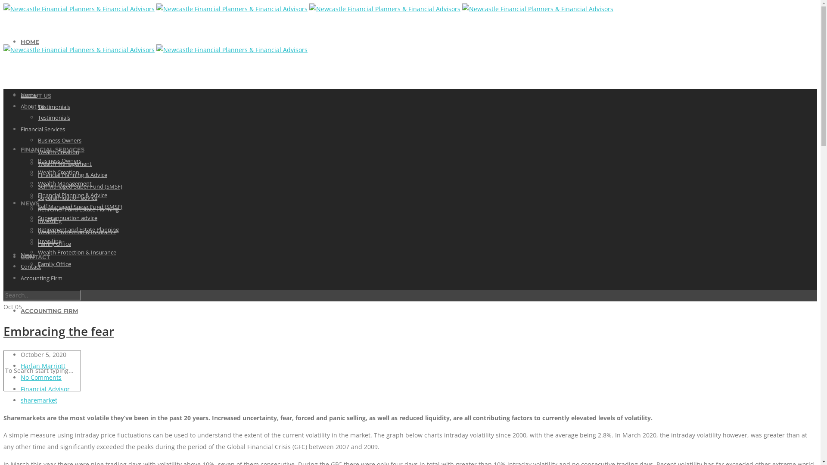 The height and width of the screenshot is (465, 827). What do you see at coordinates (41, 278) in the screenshot?
I see `Accounting Firm` at bounding box center [41, 278].